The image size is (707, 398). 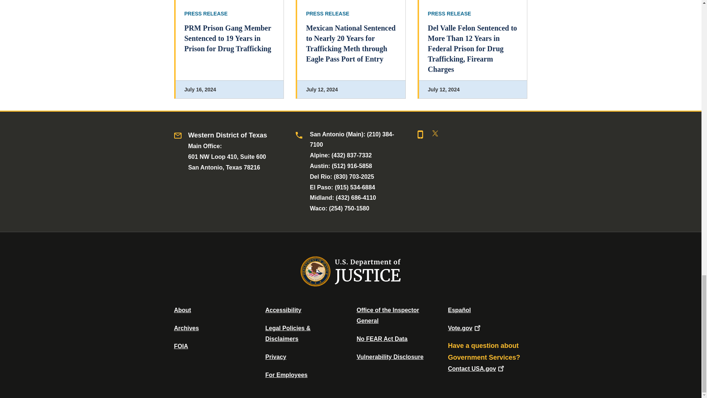 I want to click on For Employees, so click(x=286, y=375).